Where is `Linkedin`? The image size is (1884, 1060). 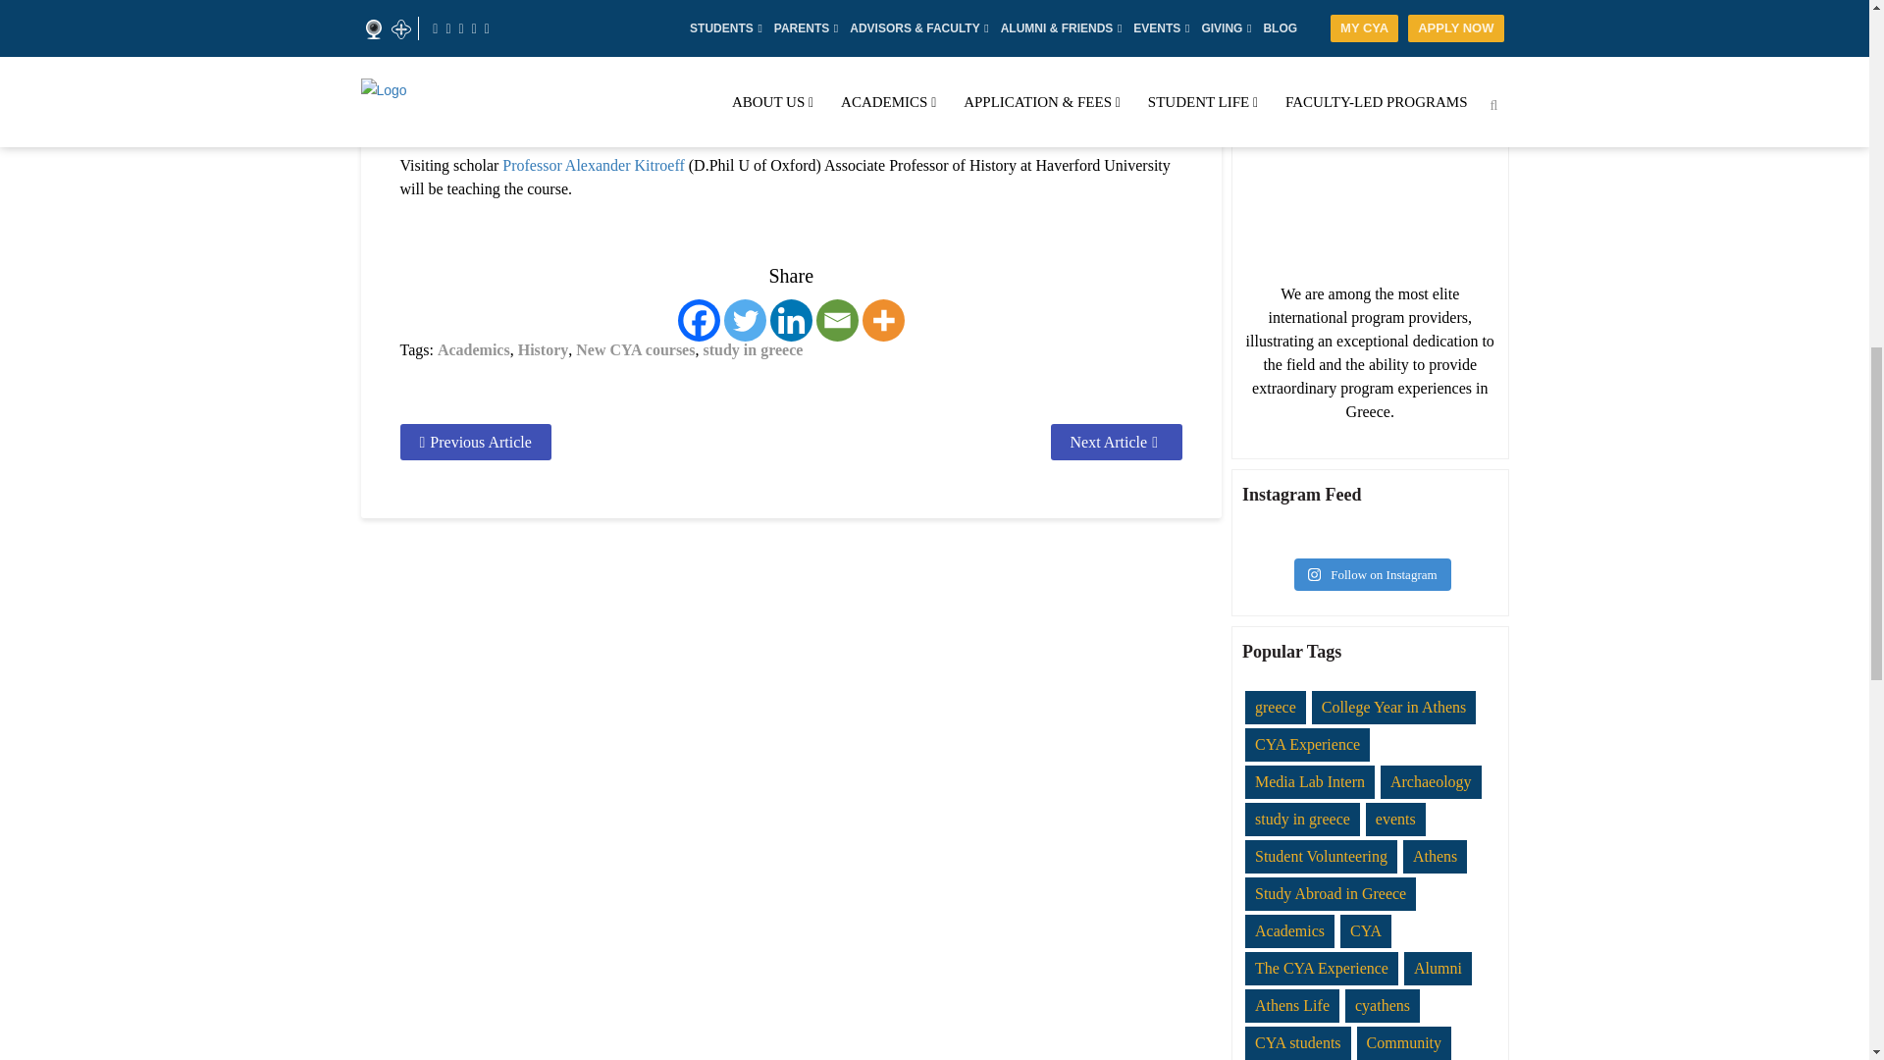
Linkedin is located at coordinates (791, 320).